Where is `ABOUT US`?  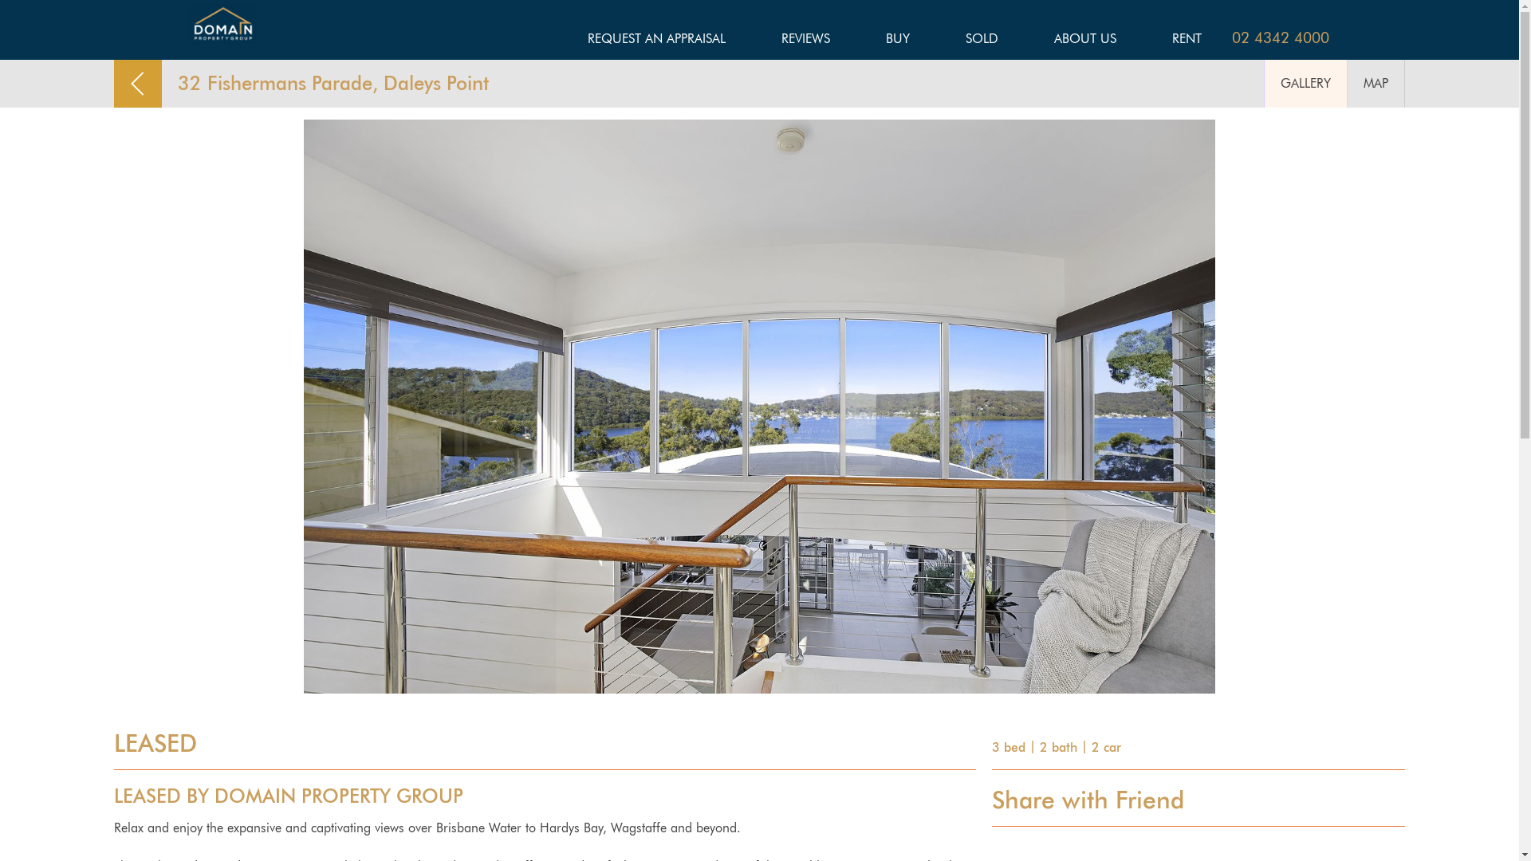
ABOUT US is located at coordinates (1085, 43).